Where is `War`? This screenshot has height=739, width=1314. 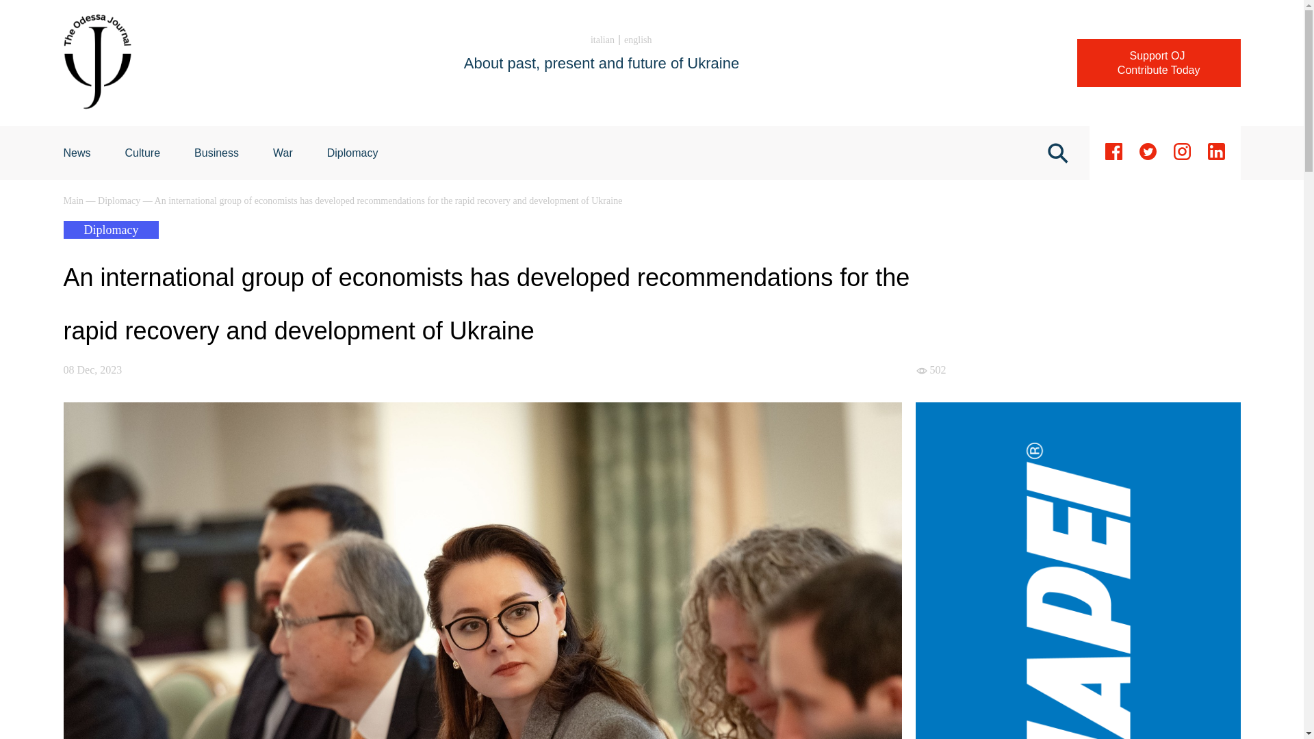
War is located at coordinates (283, 153).